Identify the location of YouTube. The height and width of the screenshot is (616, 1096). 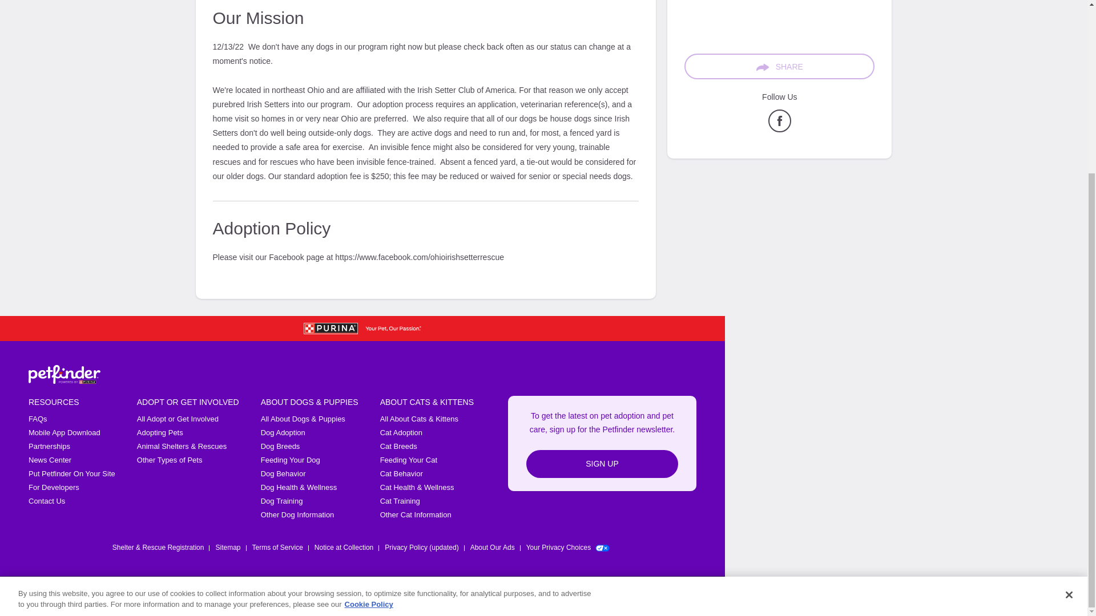
(660, 595).